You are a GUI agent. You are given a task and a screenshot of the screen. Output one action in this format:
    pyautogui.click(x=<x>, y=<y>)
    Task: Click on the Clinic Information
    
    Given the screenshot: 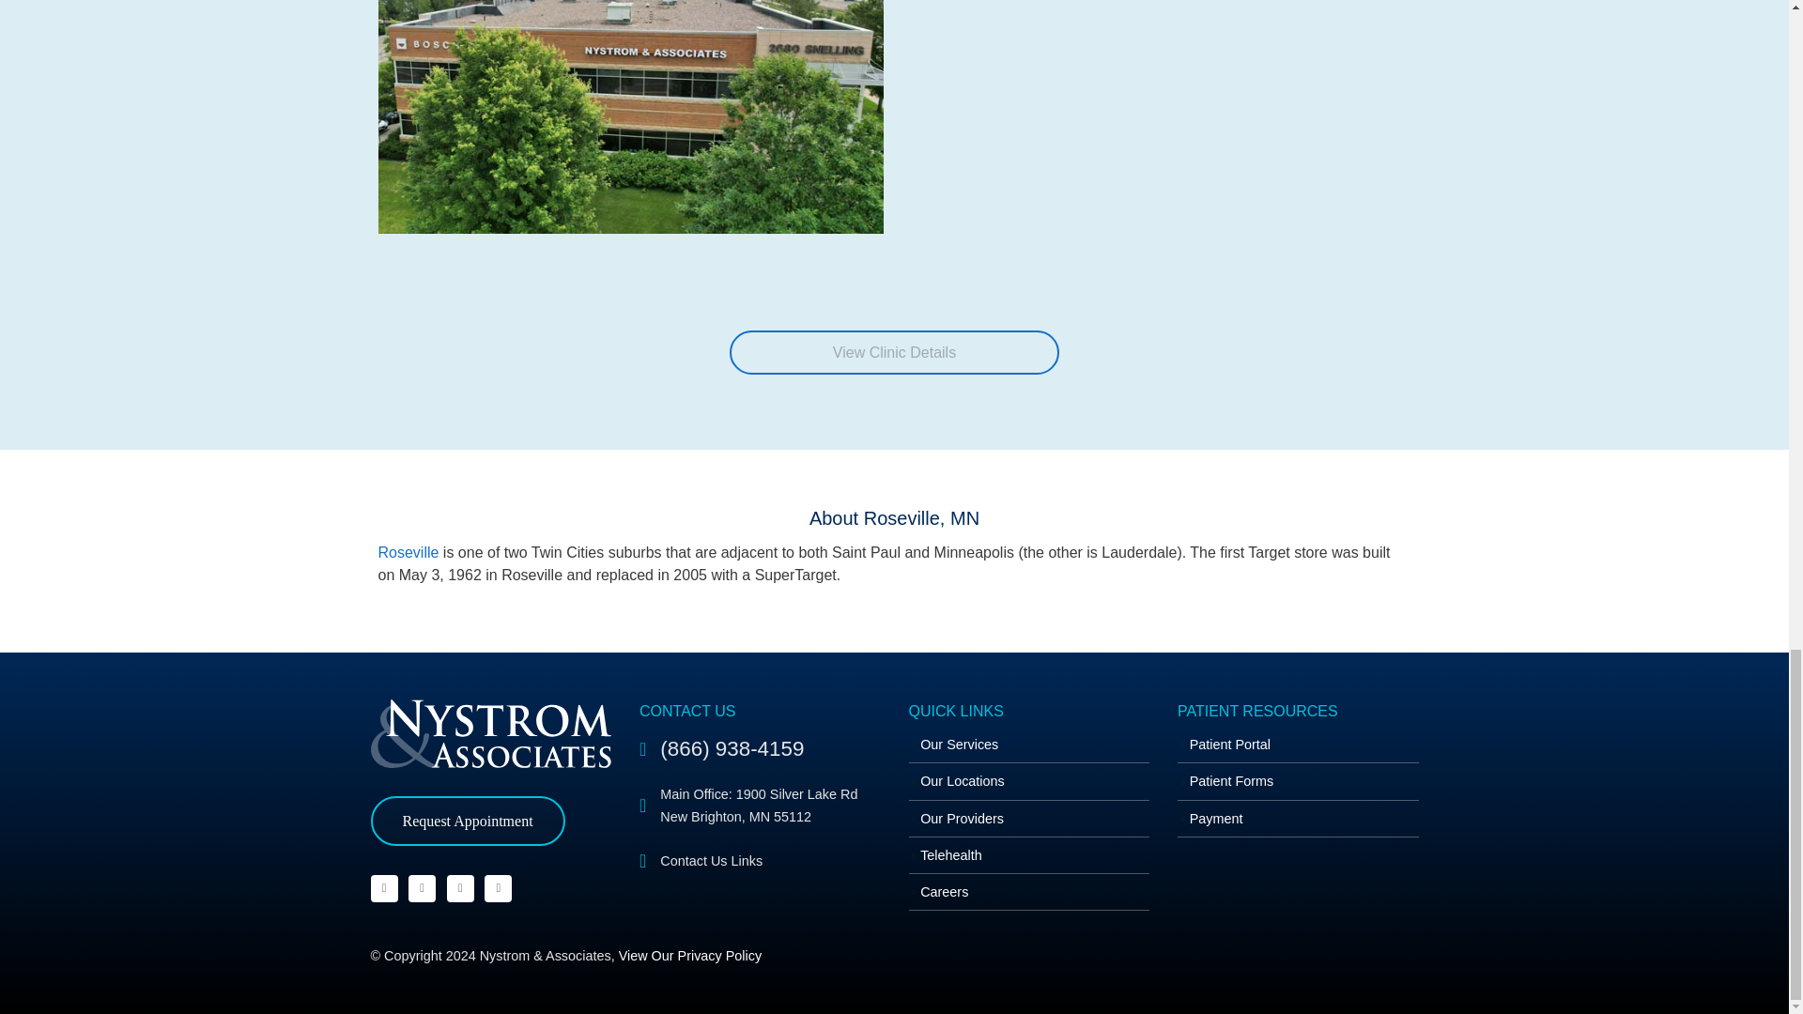 What is the action you would take?
    pyautogui.click(x=894, y=353)
    